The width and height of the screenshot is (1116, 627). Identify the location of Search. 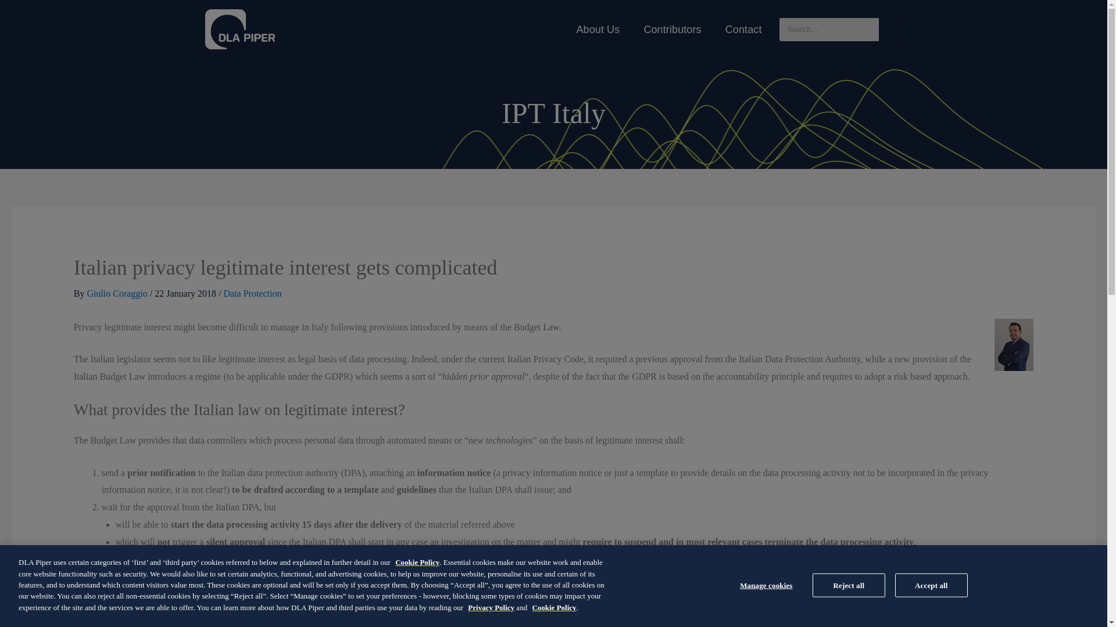
(890, 29).